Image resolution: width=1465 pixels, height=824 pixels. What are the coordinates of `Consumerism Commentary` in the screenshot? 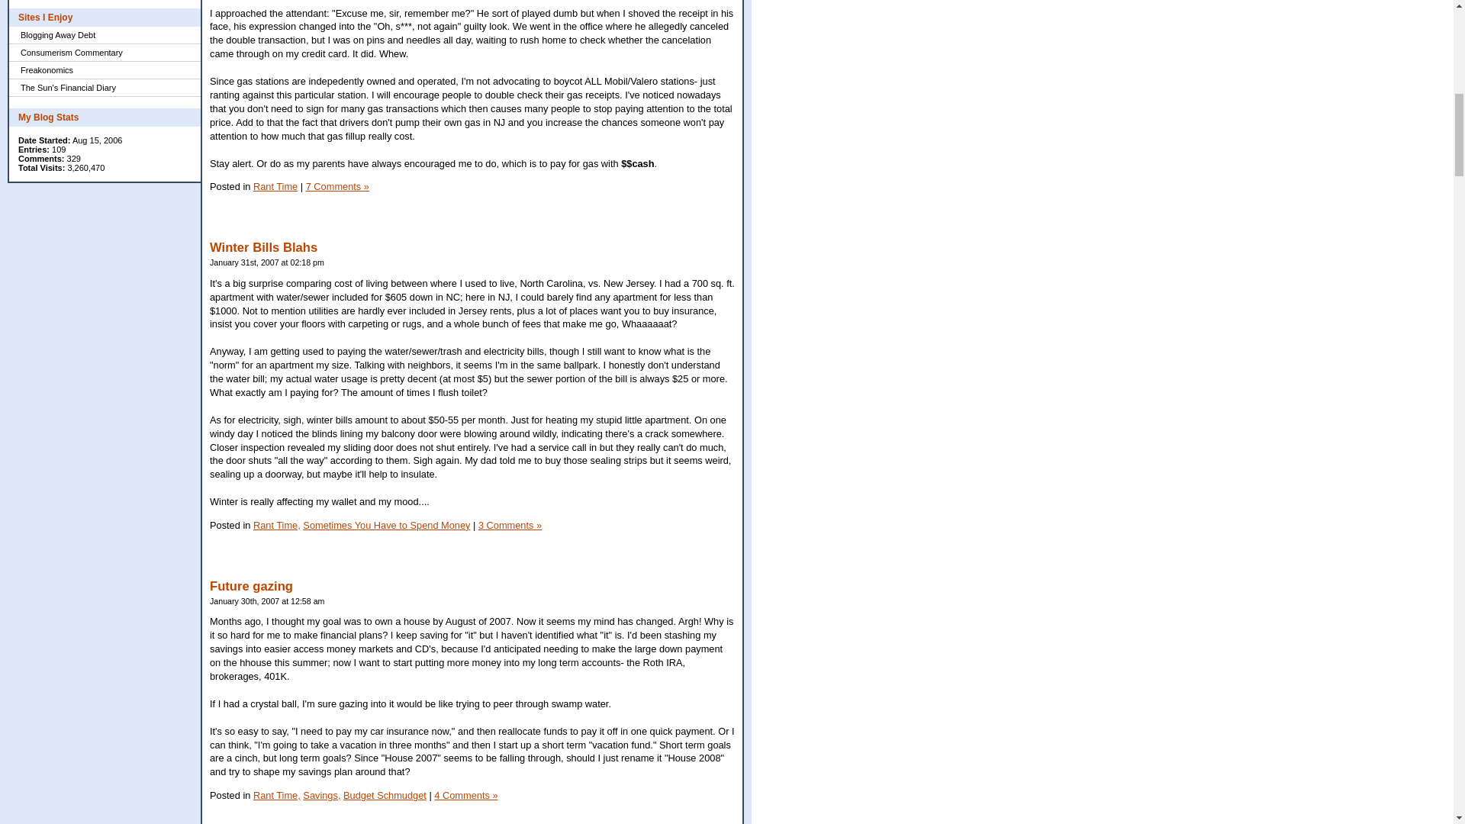 It's located at (105, 53).